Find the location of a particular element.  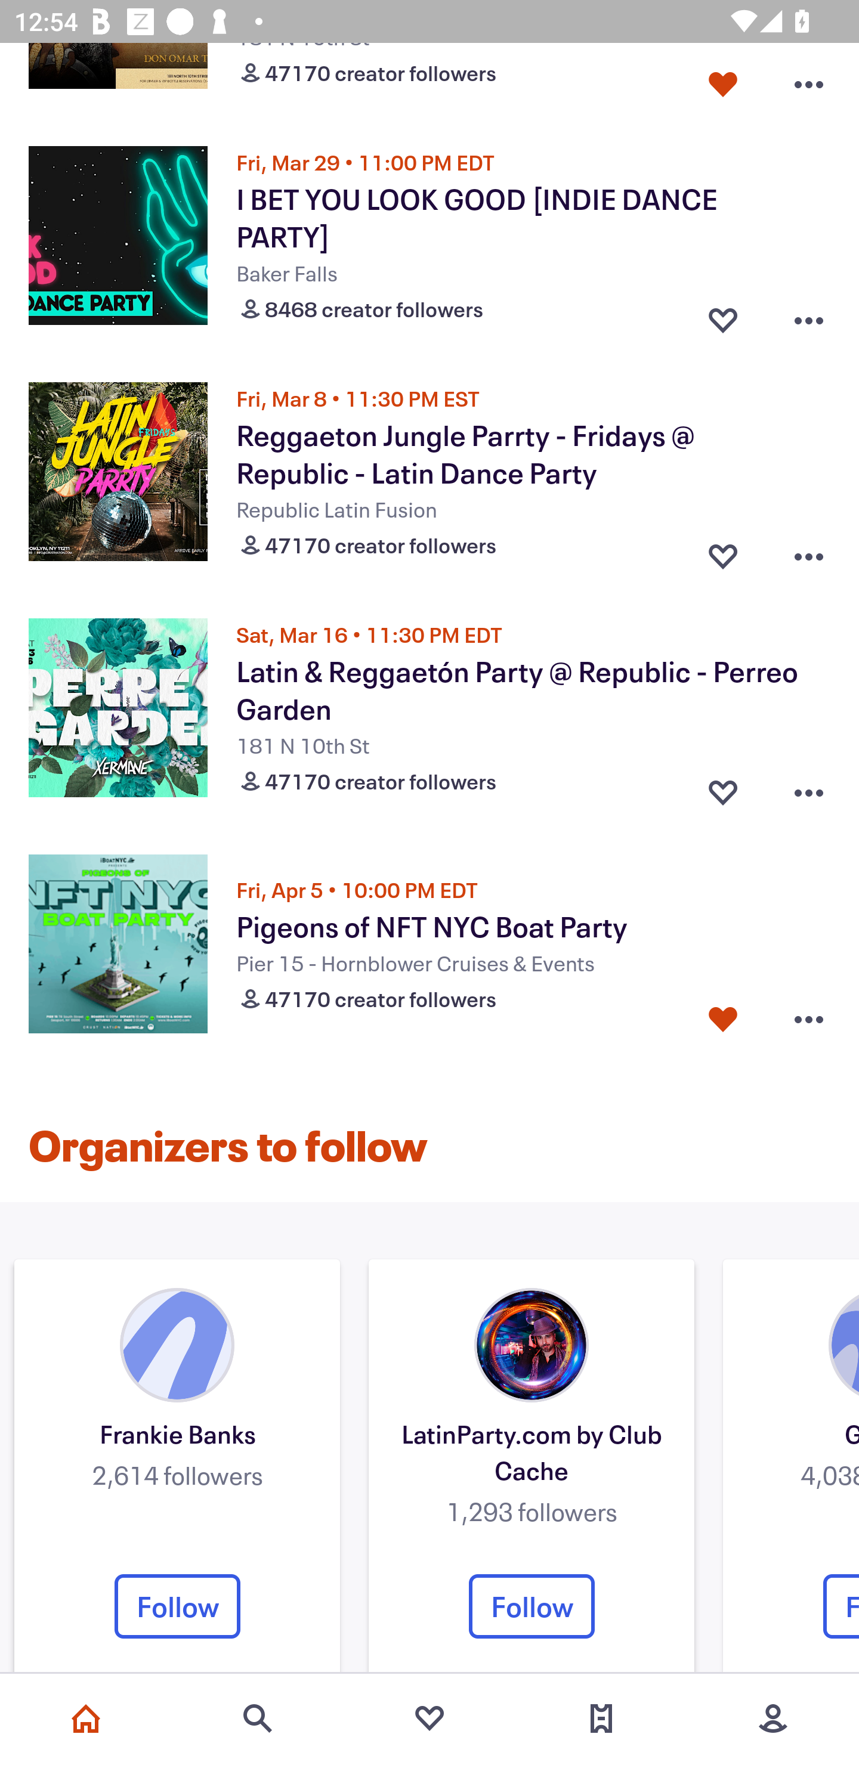

Overflow menu button is located at coordinates (809, 315).